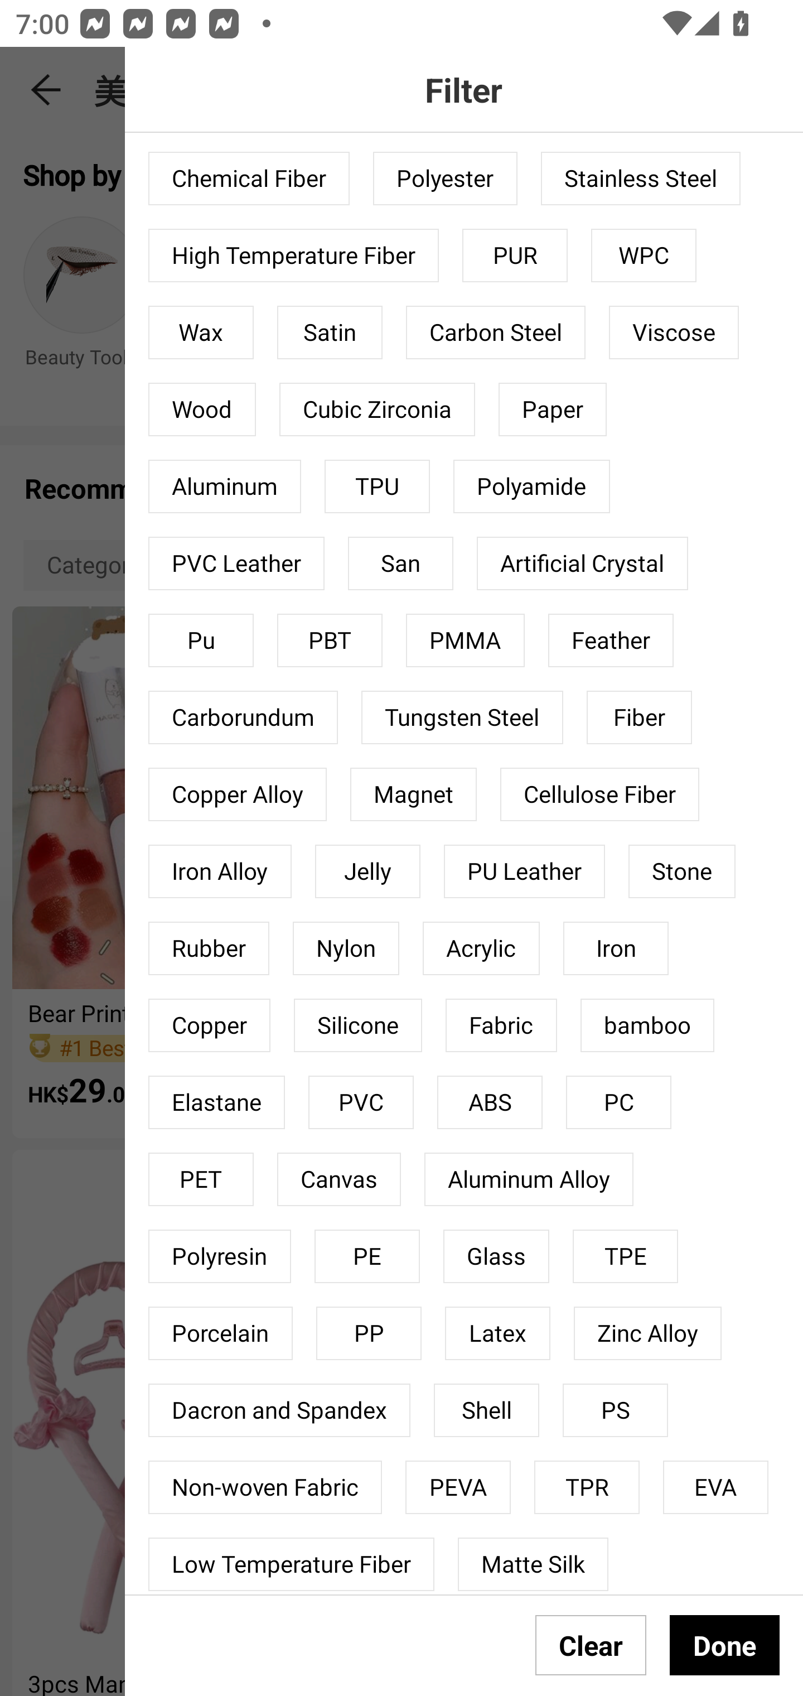 The width and height of the screenshot is (803, 1696). Describe the element at coordinates (616, 1410) in the screenshot. I see `PS` at that location.